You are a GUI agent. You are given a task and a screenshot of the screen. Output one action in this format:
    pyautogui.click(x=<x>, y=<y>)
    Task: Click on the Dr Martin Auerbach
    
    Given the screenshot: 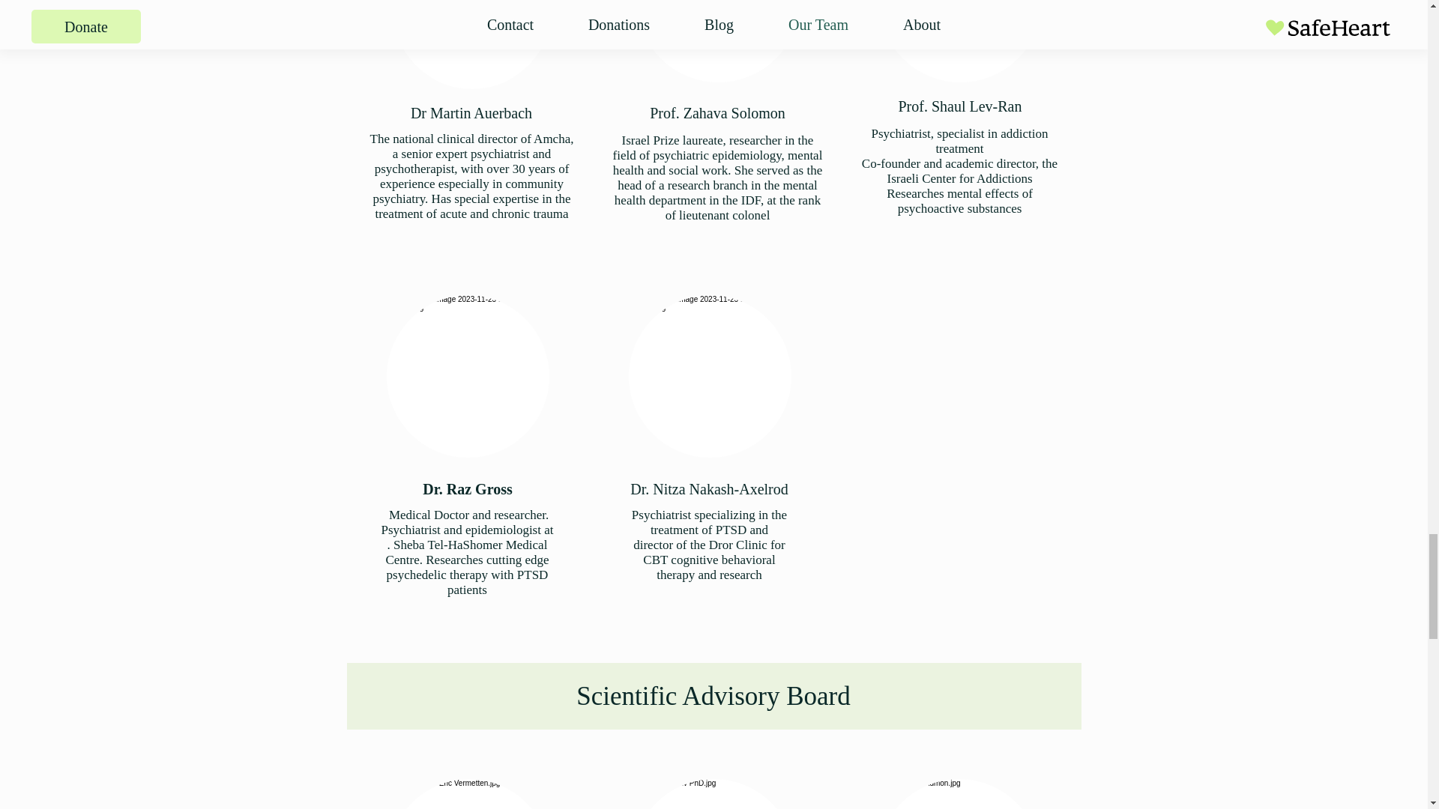 What is the action you would take?
    pyautogui.click(x=471, y=113)
    